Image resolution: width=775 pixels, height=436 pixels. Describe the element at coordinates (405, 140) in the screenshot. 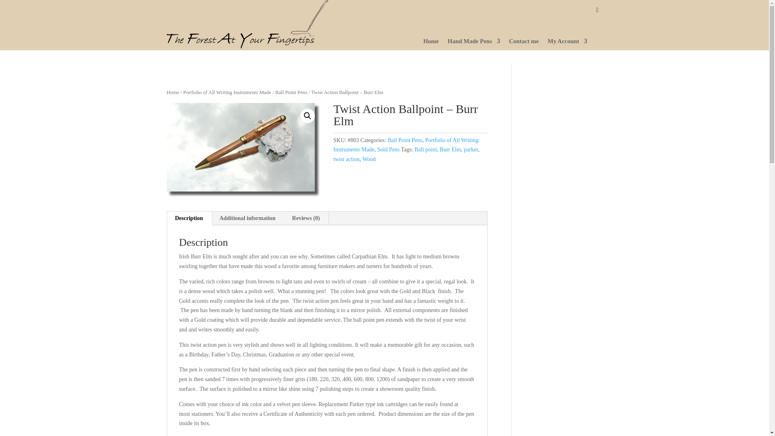

I see `Ball Point Pens` at that location.